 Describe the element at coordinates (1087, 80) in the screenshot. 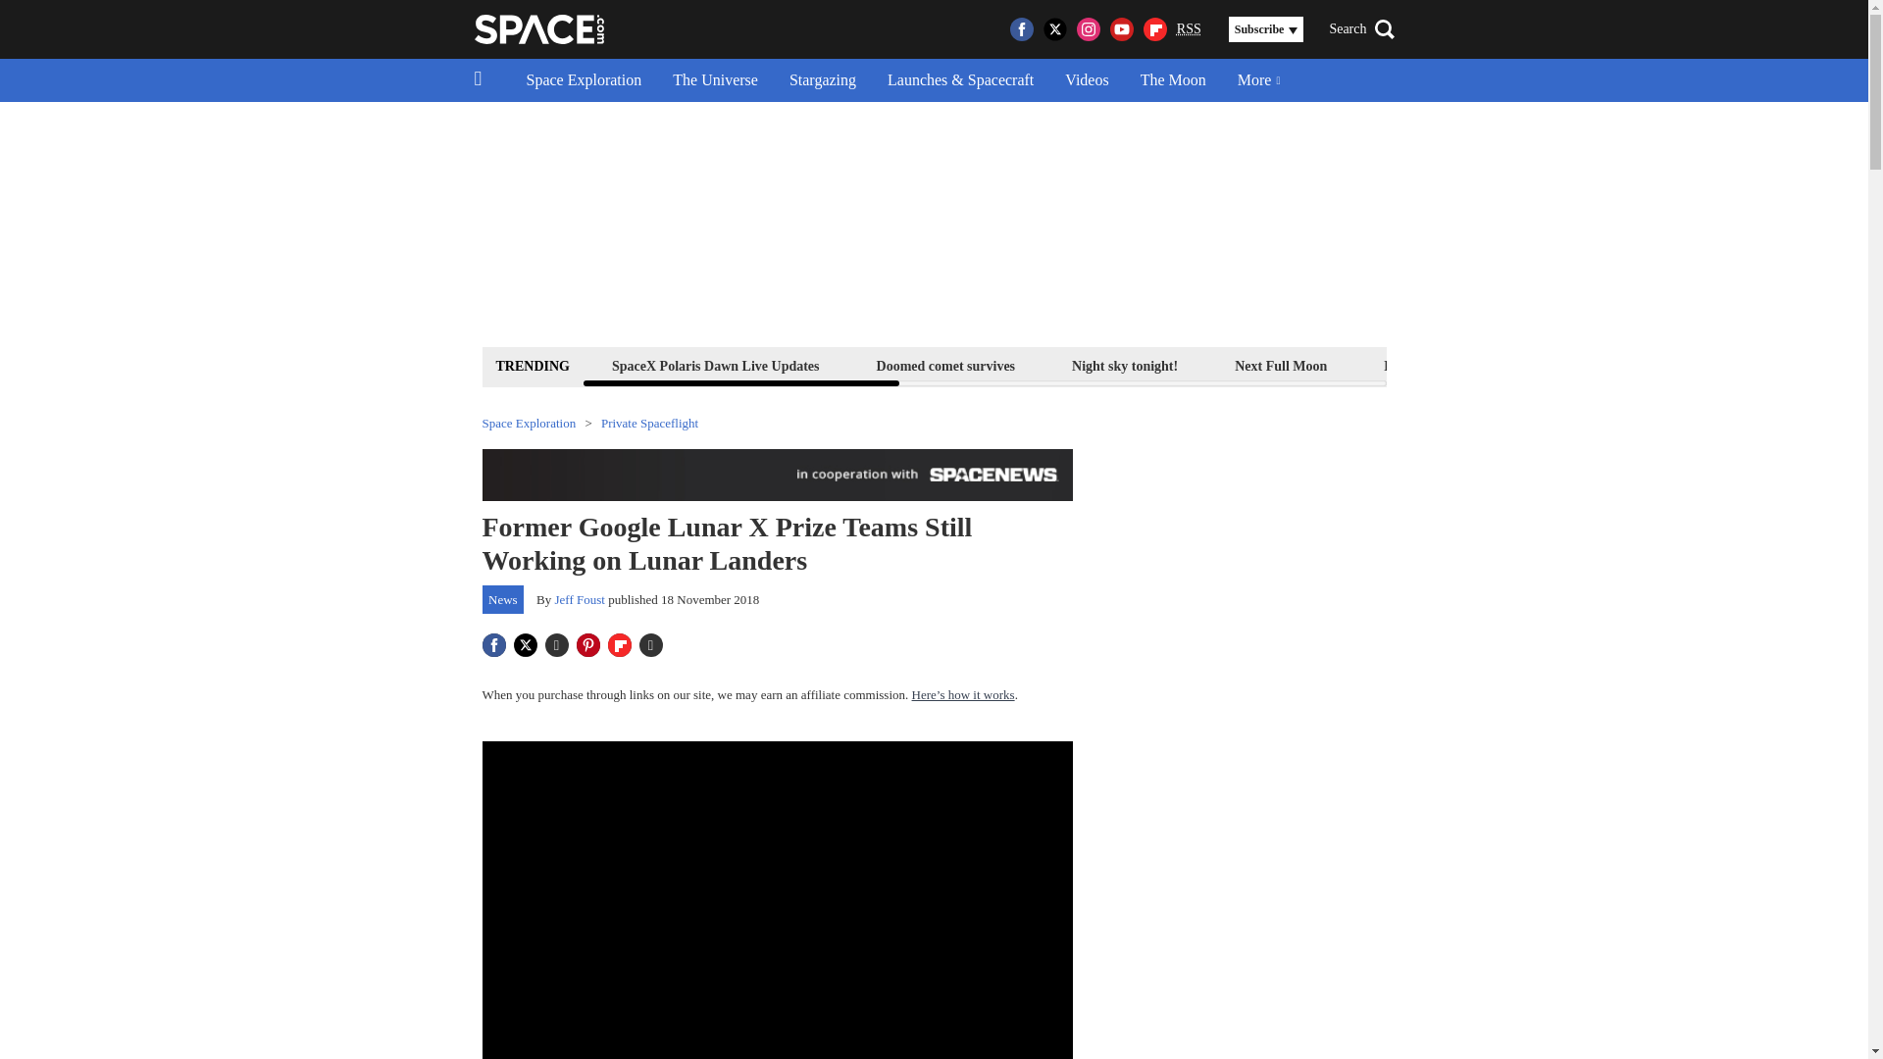

I see `Videos` at that location.